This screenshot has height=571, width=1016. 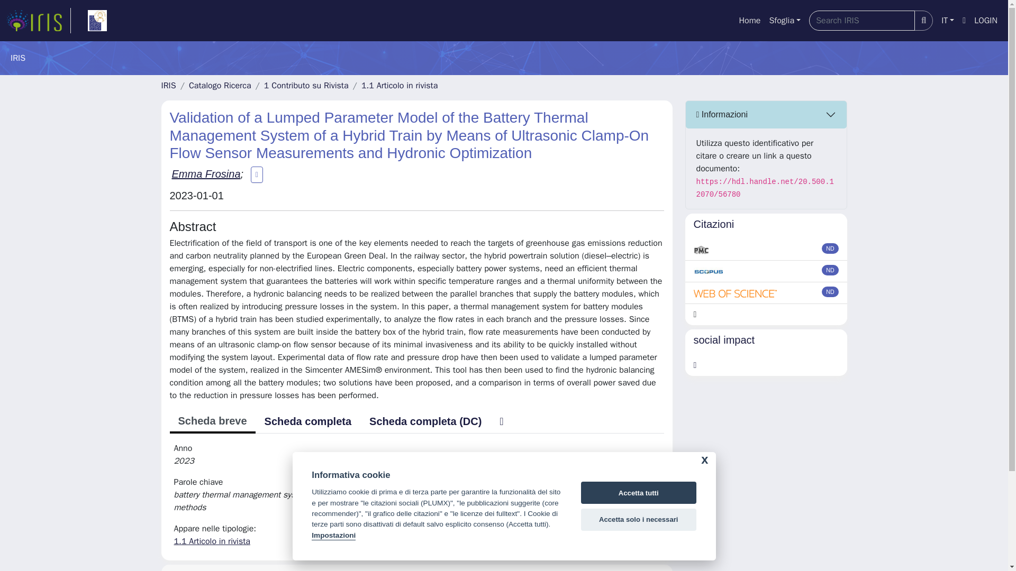 What do you see at coordinates (220, 86) in the screenshot?
I see `Catalogo Ricerca` at bounding box center [220, 86].